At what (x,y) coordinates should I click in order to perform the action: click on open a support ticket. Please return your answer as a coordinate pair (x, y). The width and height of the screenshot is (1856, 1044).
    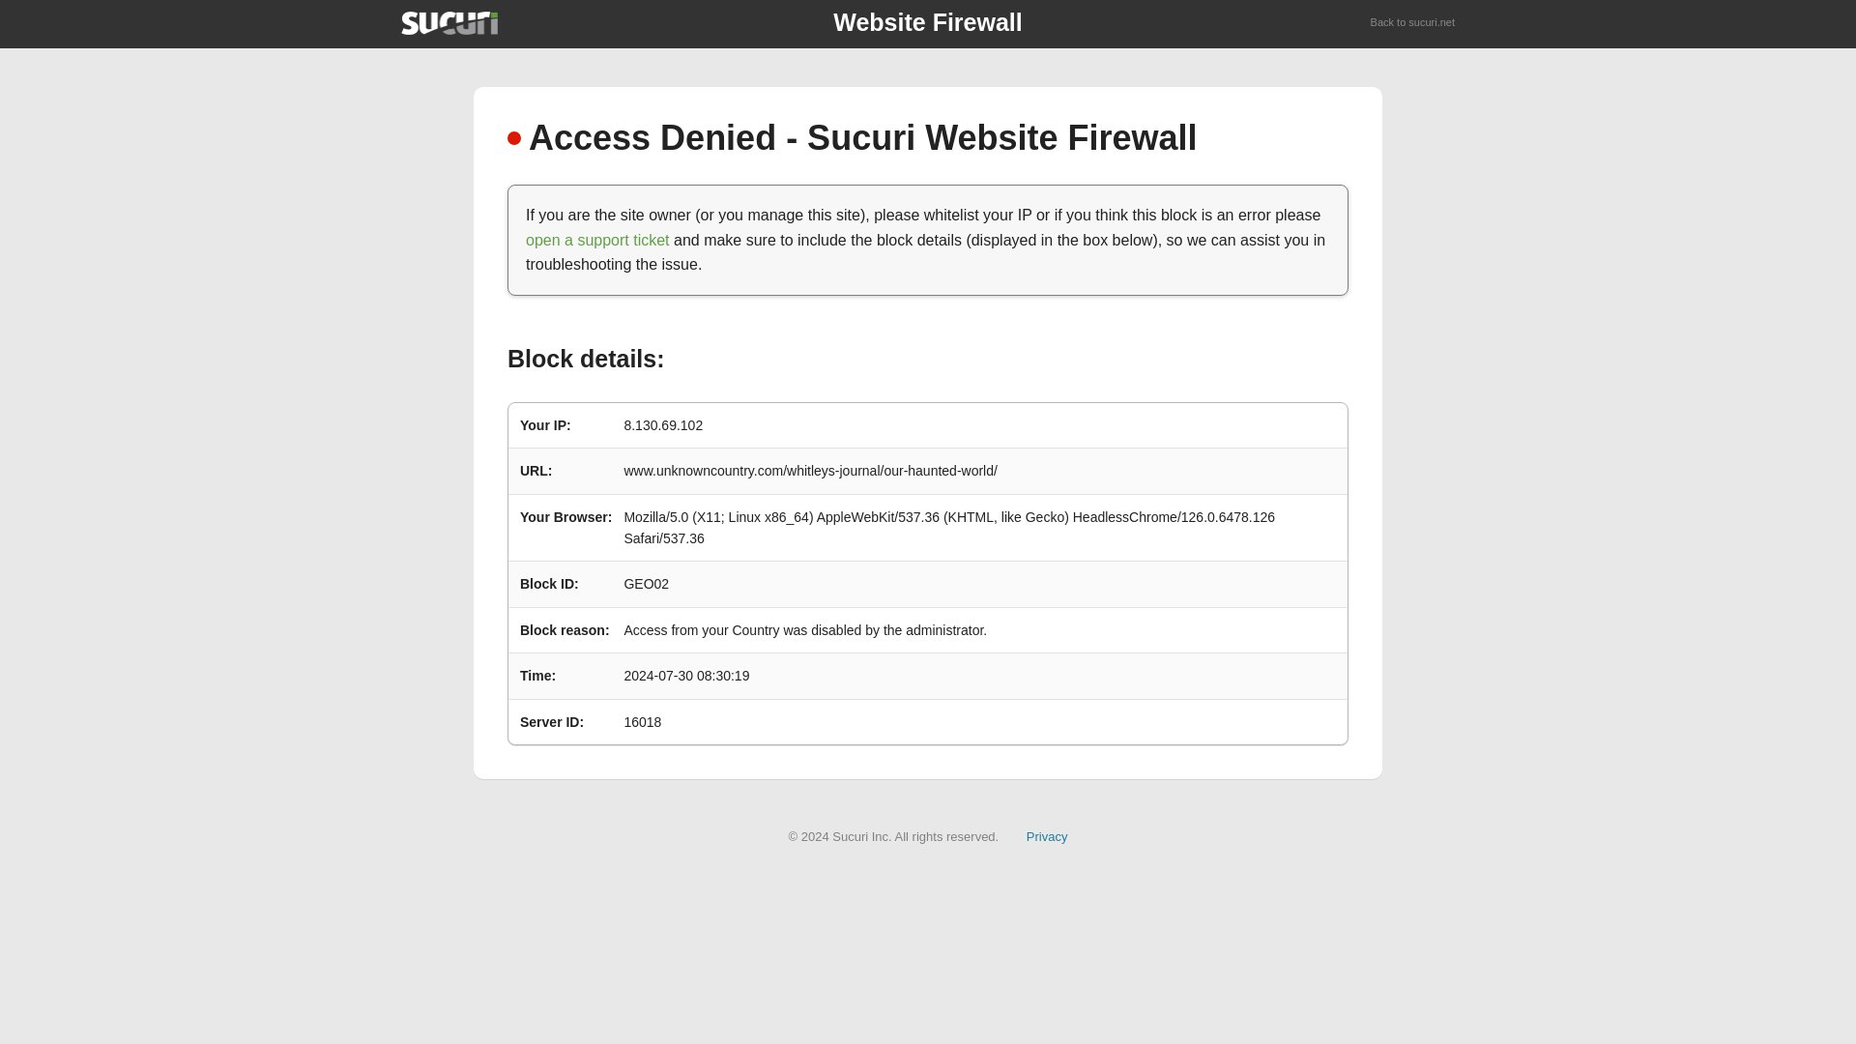
    Looking at the image, I should click on (597, 240).